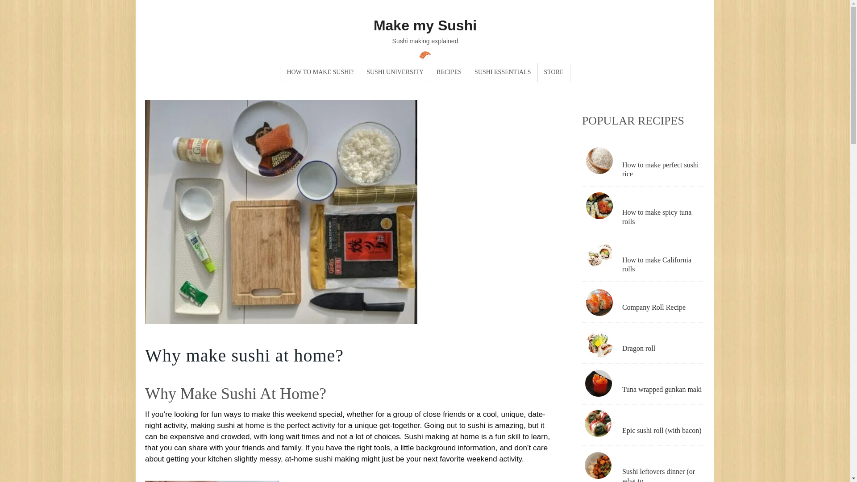 This screenshot has width=857, height=482. Describe the element at coordinates (320, 72) in the screenshot. I see `HOW TO MAKE SUSHI?` at that location.